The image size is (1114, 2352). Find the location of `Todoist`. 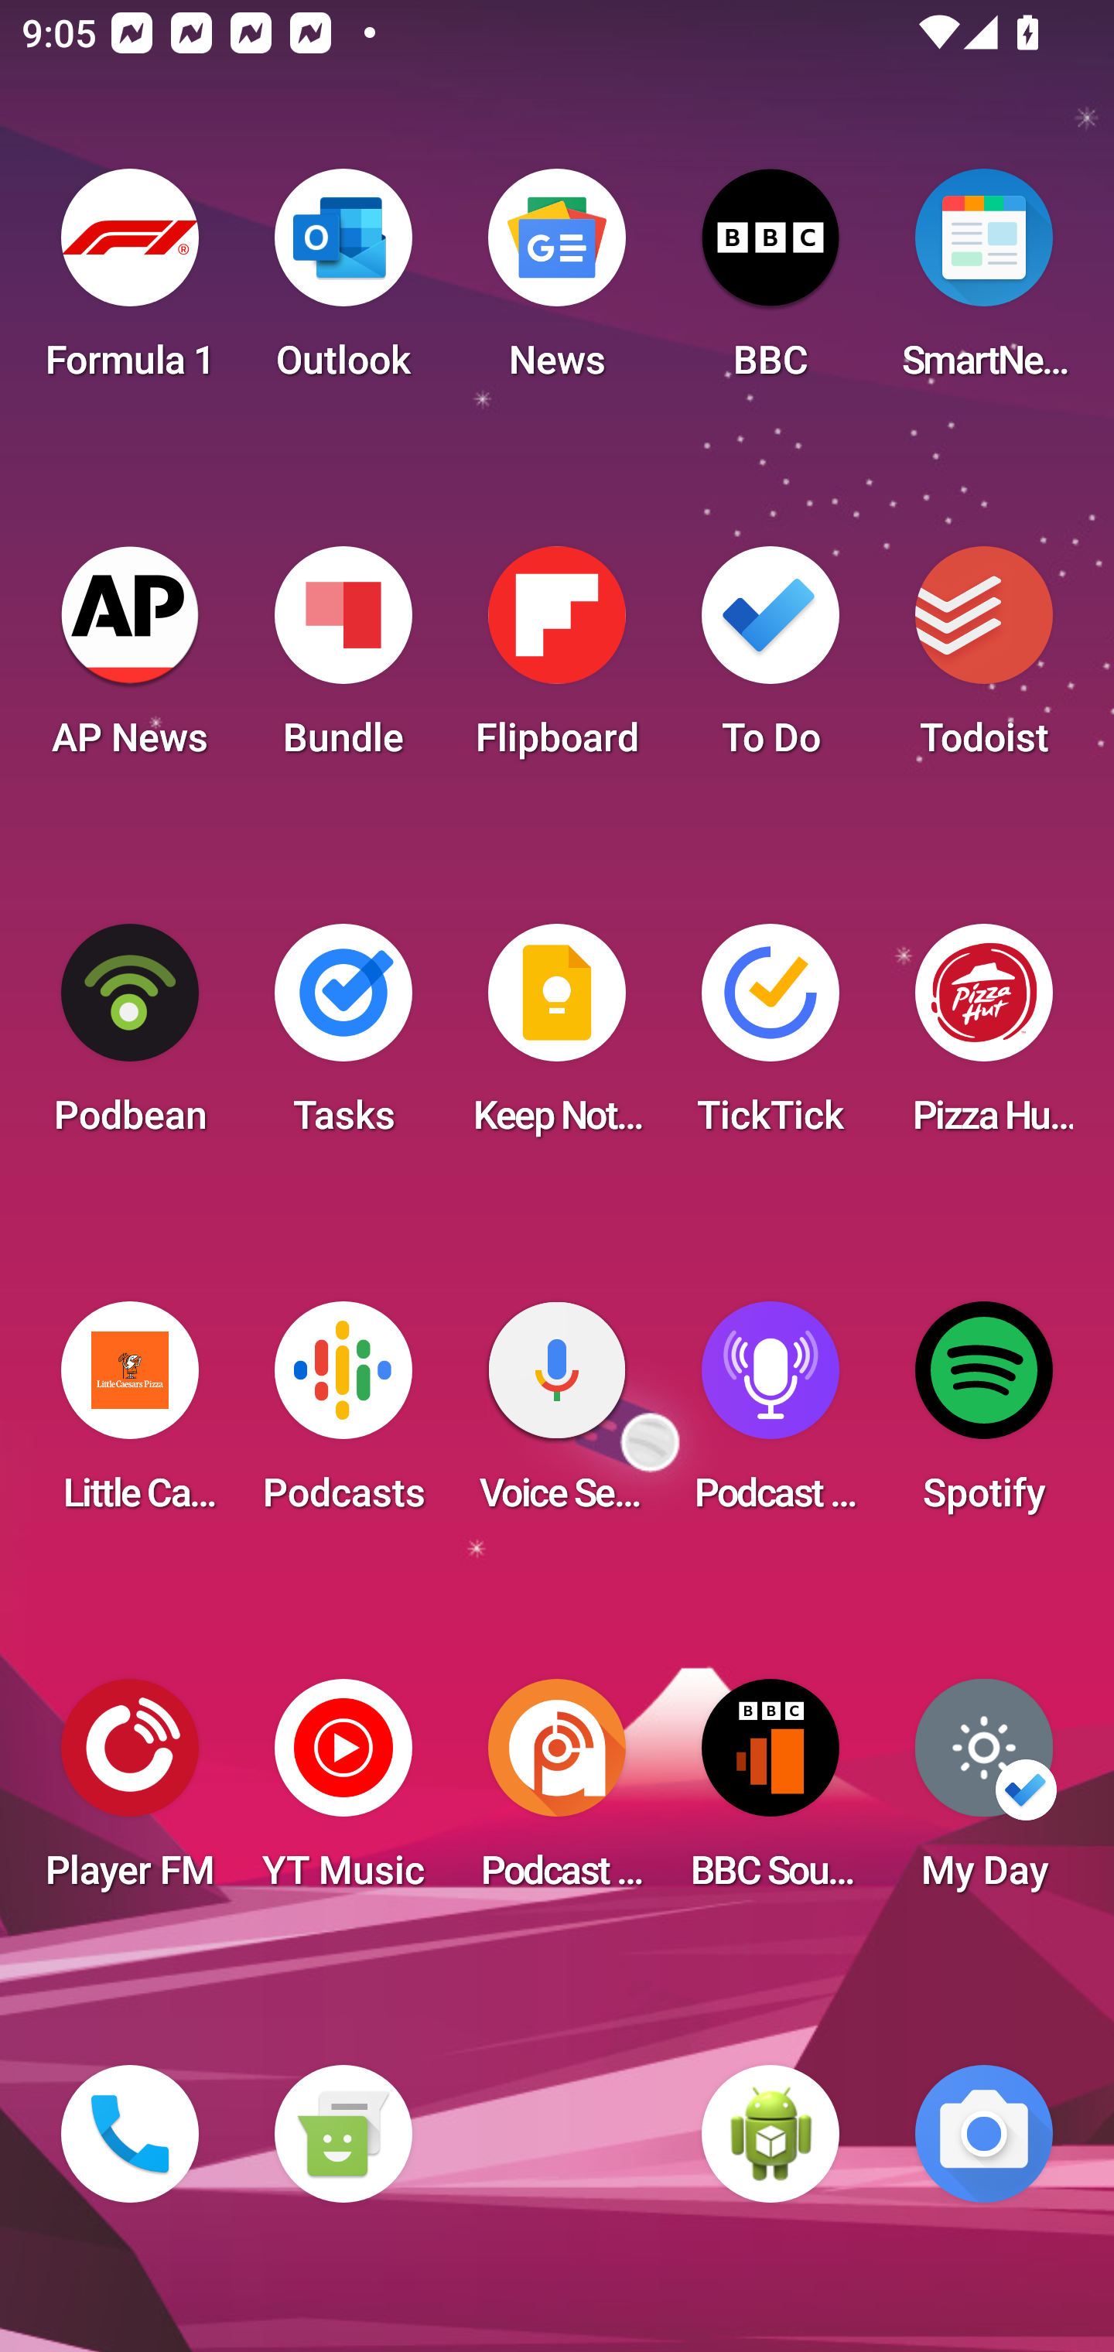

Todoist is located at coordinates (984, 661).